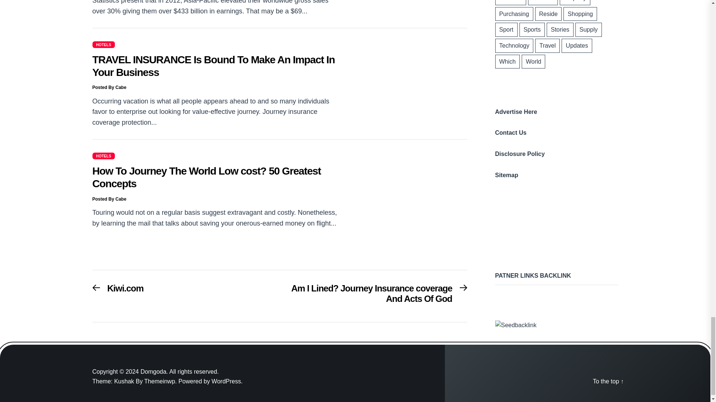  Describe the element at coordinates (207, 177) in the screenshot. I see `How To Journey The World Low cost? 50 Greatest Concepts` at that location.